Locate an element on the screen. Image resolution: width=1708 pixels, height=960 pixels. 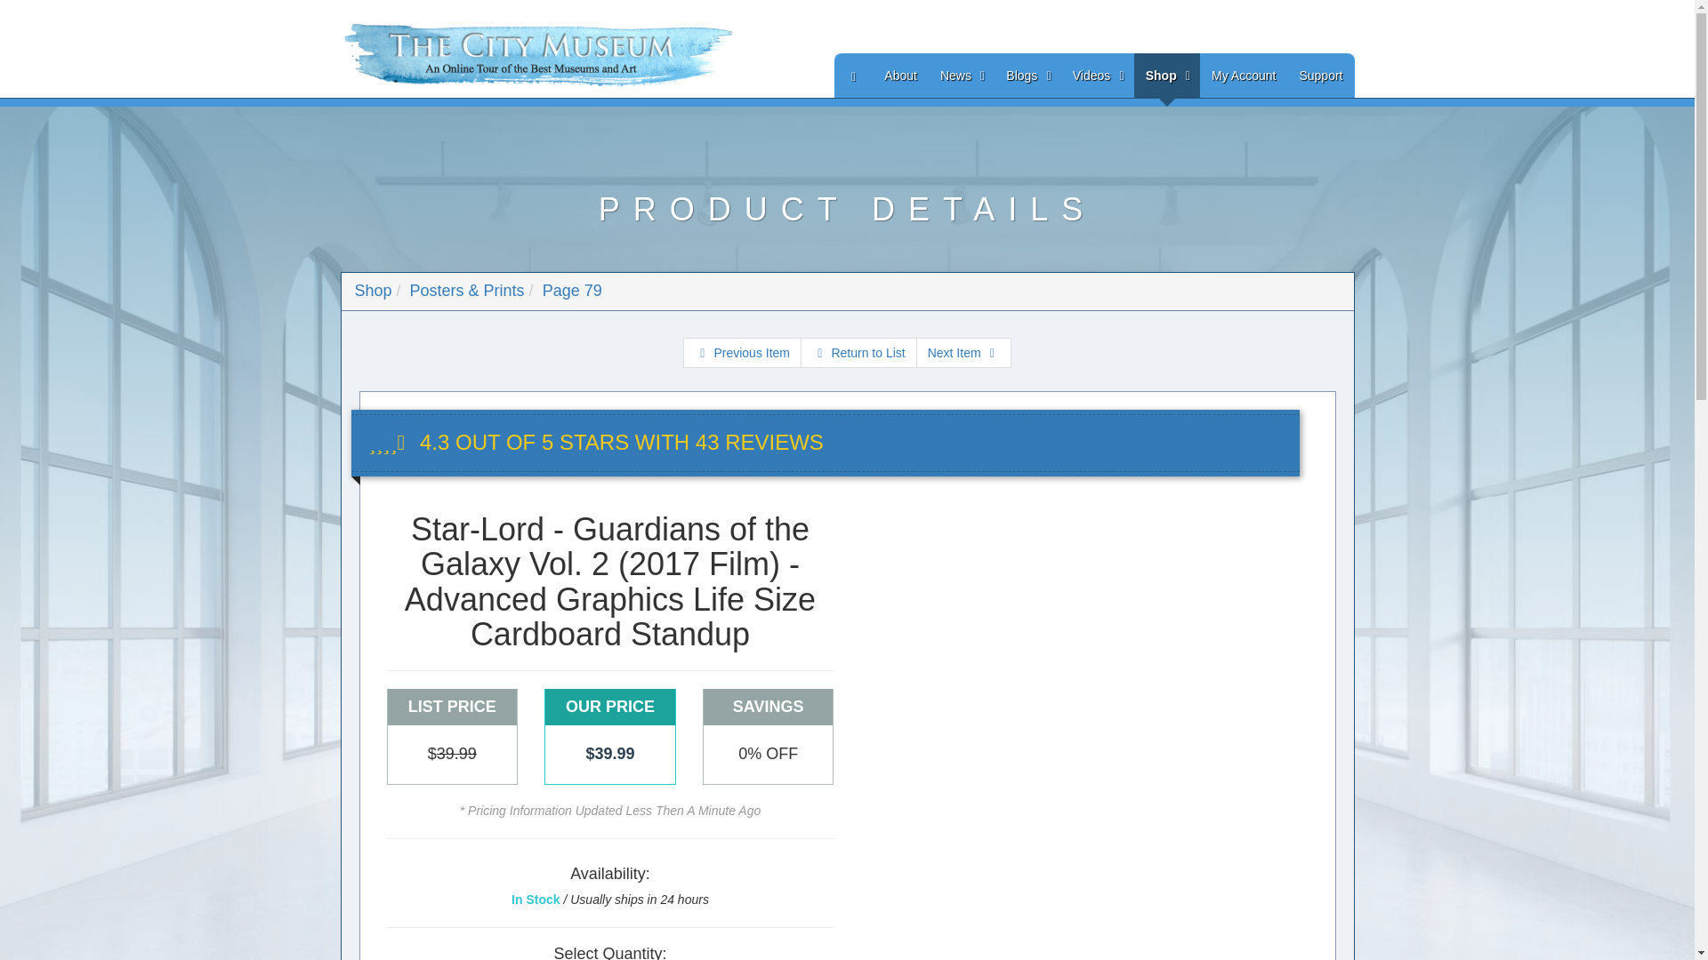
Support is located at coordinates (1320, 76).